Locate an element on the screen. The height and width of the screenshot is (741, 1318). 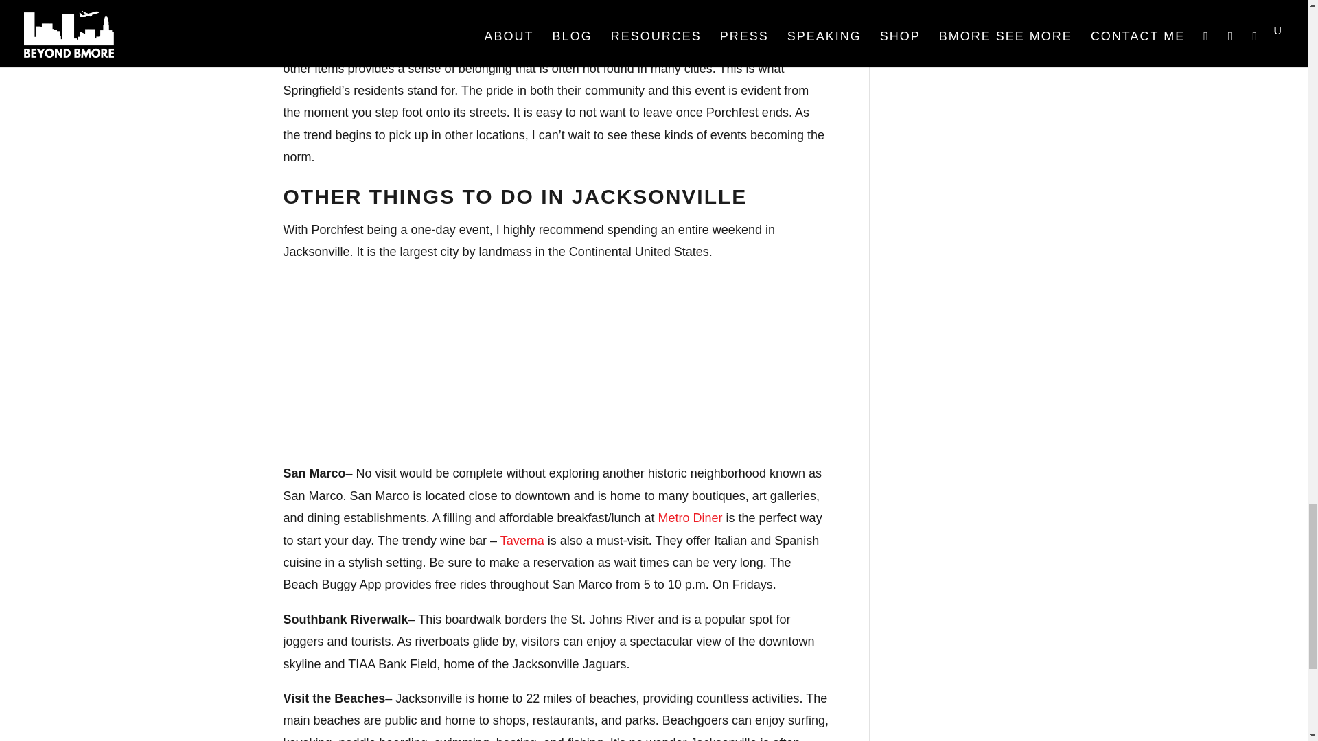
Taverna is located at coordinates (522, 541).